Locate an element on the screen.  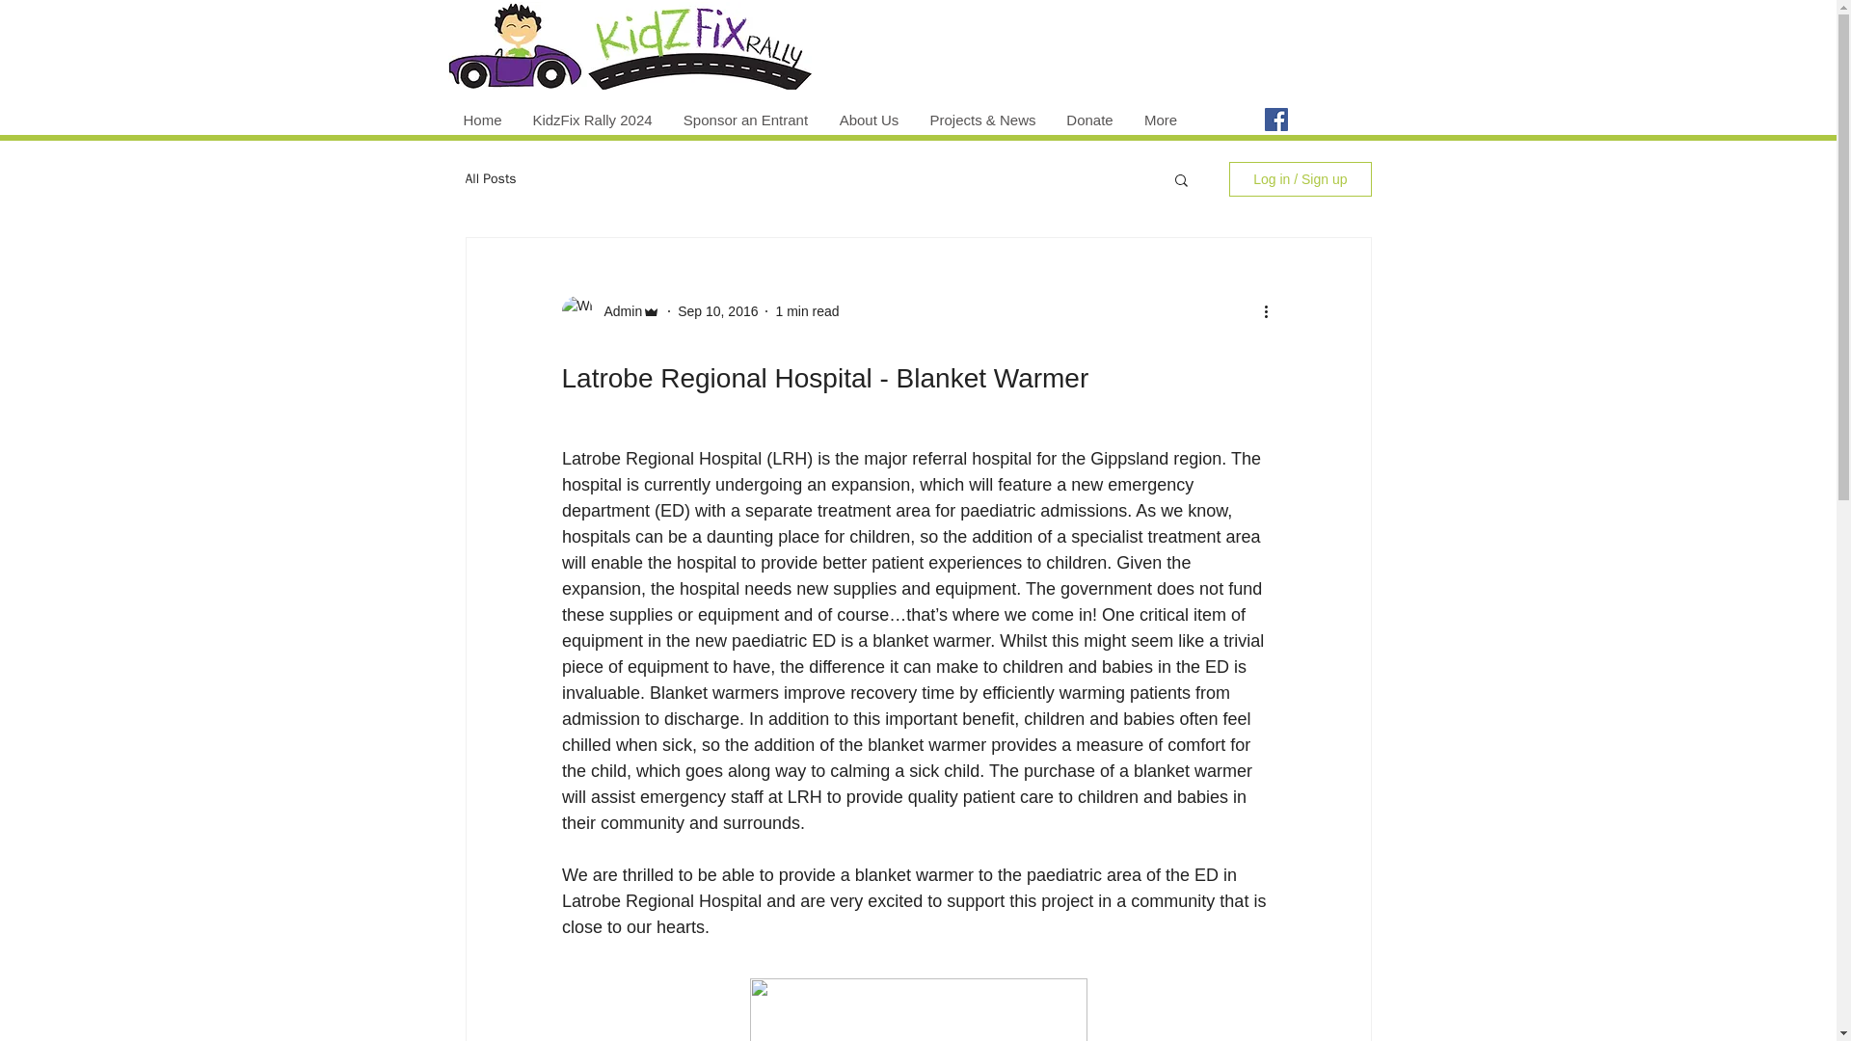
About Us is located at coordinates (869, 120).